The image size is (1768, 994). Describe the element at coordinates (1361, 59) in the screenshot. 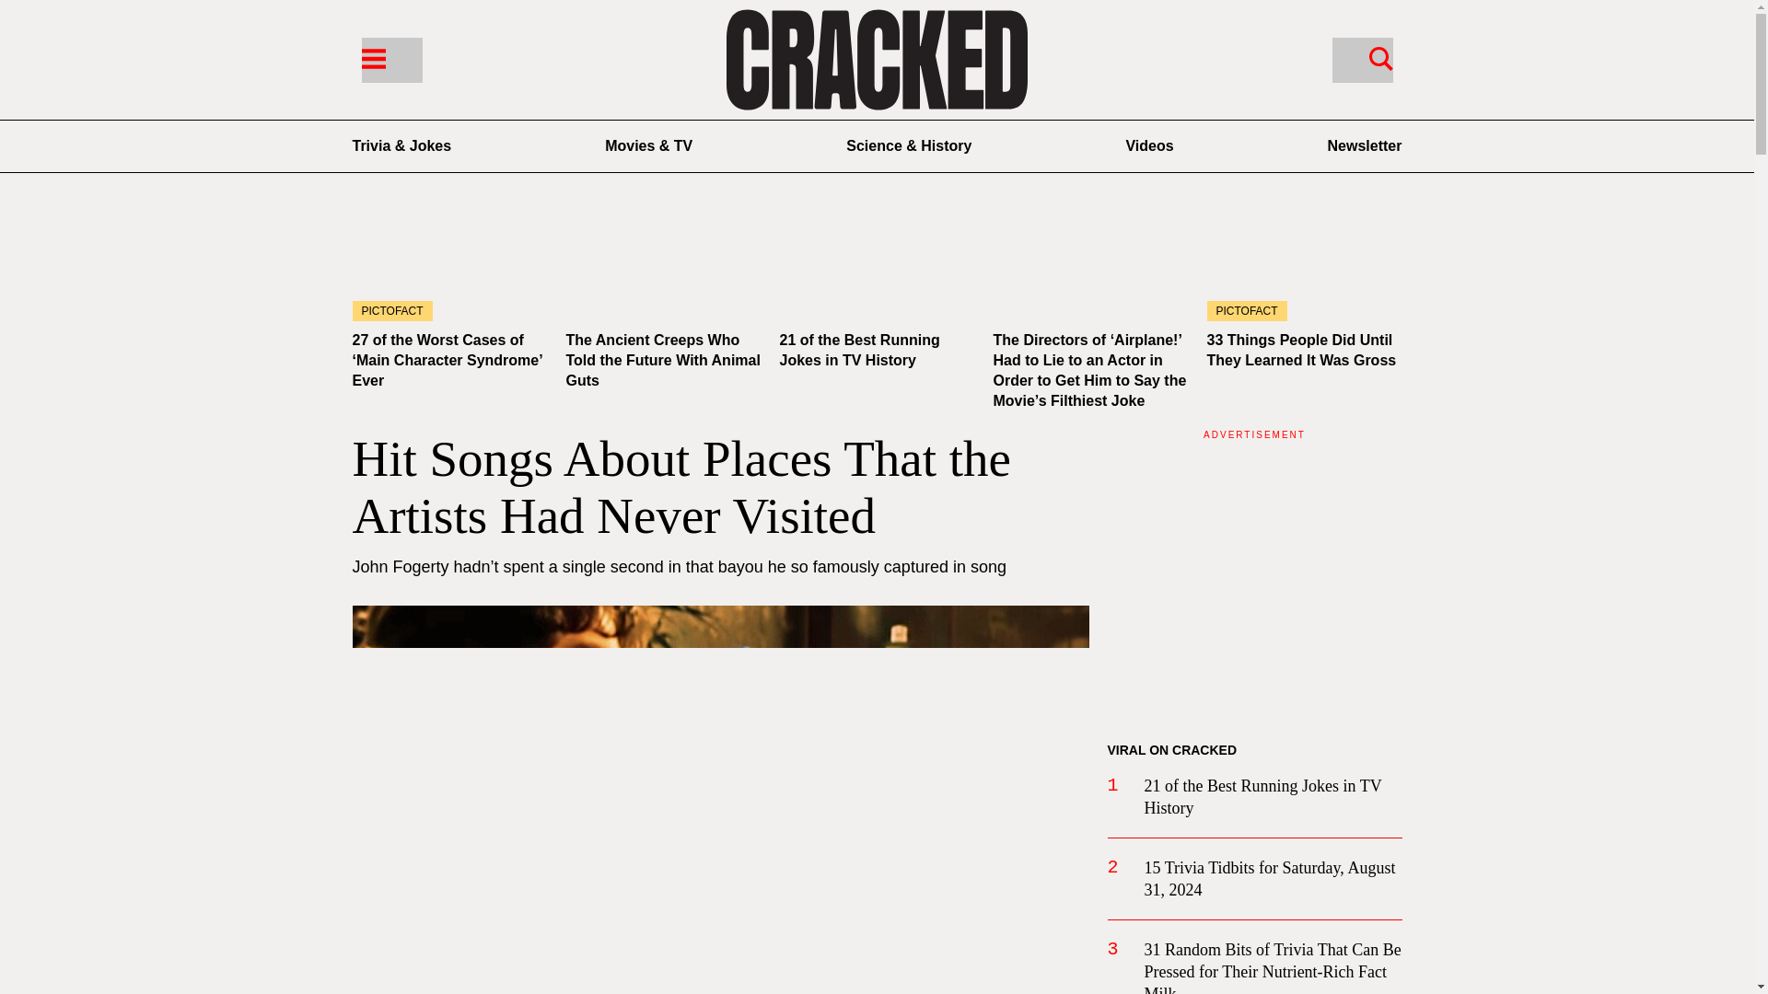

I see `Search` at that location.